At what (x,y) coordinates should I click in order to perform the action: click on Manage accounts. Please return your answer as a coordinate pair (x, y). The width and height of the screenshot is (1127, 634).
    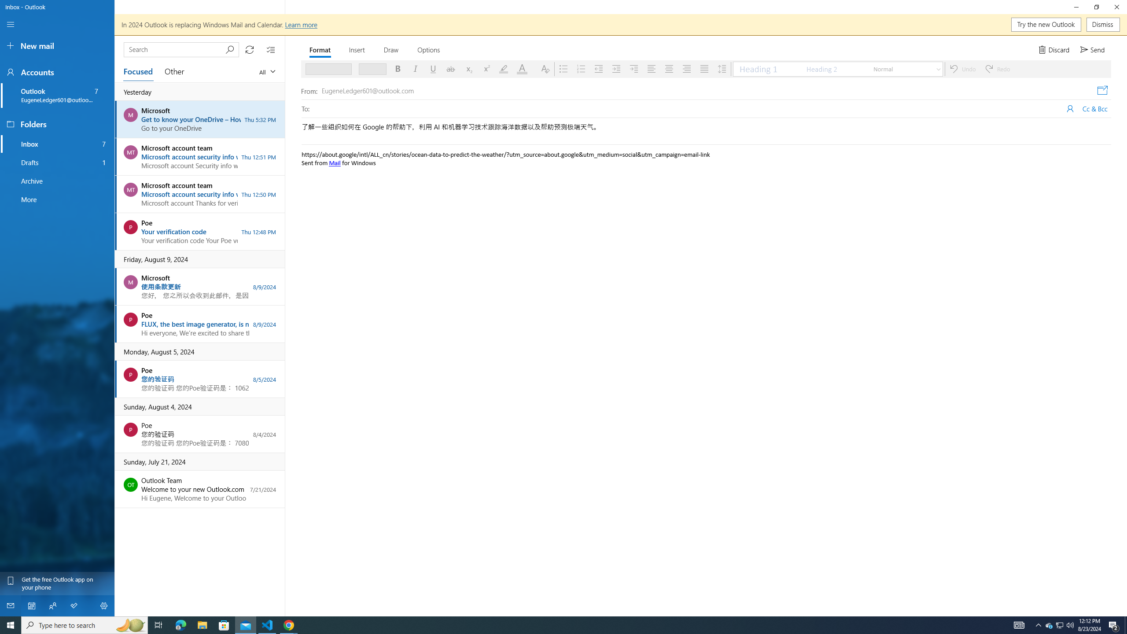
    Looking at the image, I should click on (57, 72).